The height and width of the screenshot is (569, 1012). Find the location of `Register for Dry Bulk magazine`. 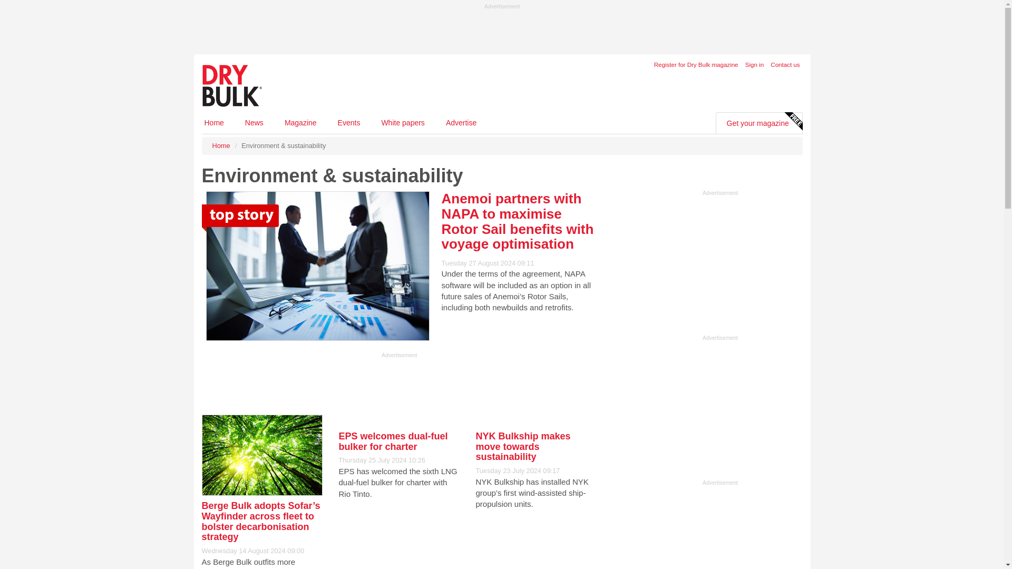

Register for Dry Bulk magazine is located at coordinates (696, 64).